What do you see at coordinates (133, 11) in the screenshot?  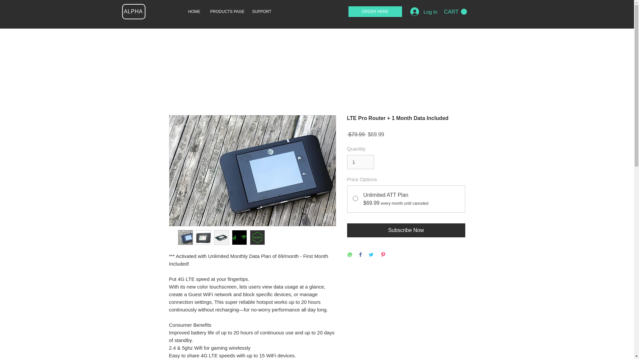 I see `ALPHA` at bounding box center [133, 11].